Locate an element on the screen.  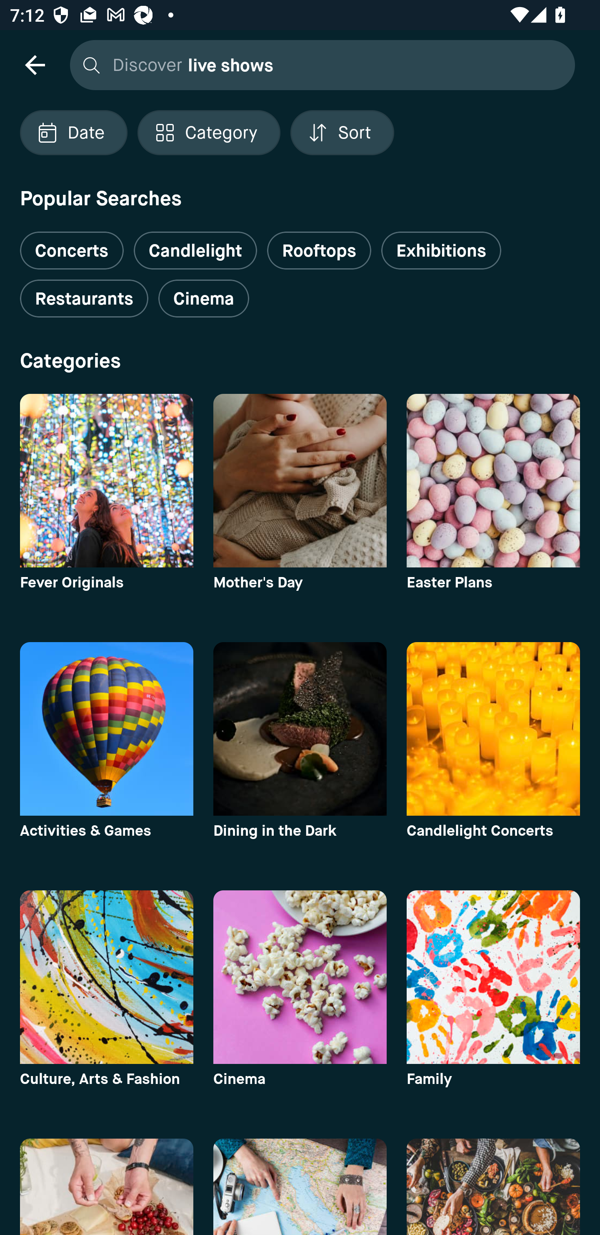
Concerts is located at coordinates (72, 245).